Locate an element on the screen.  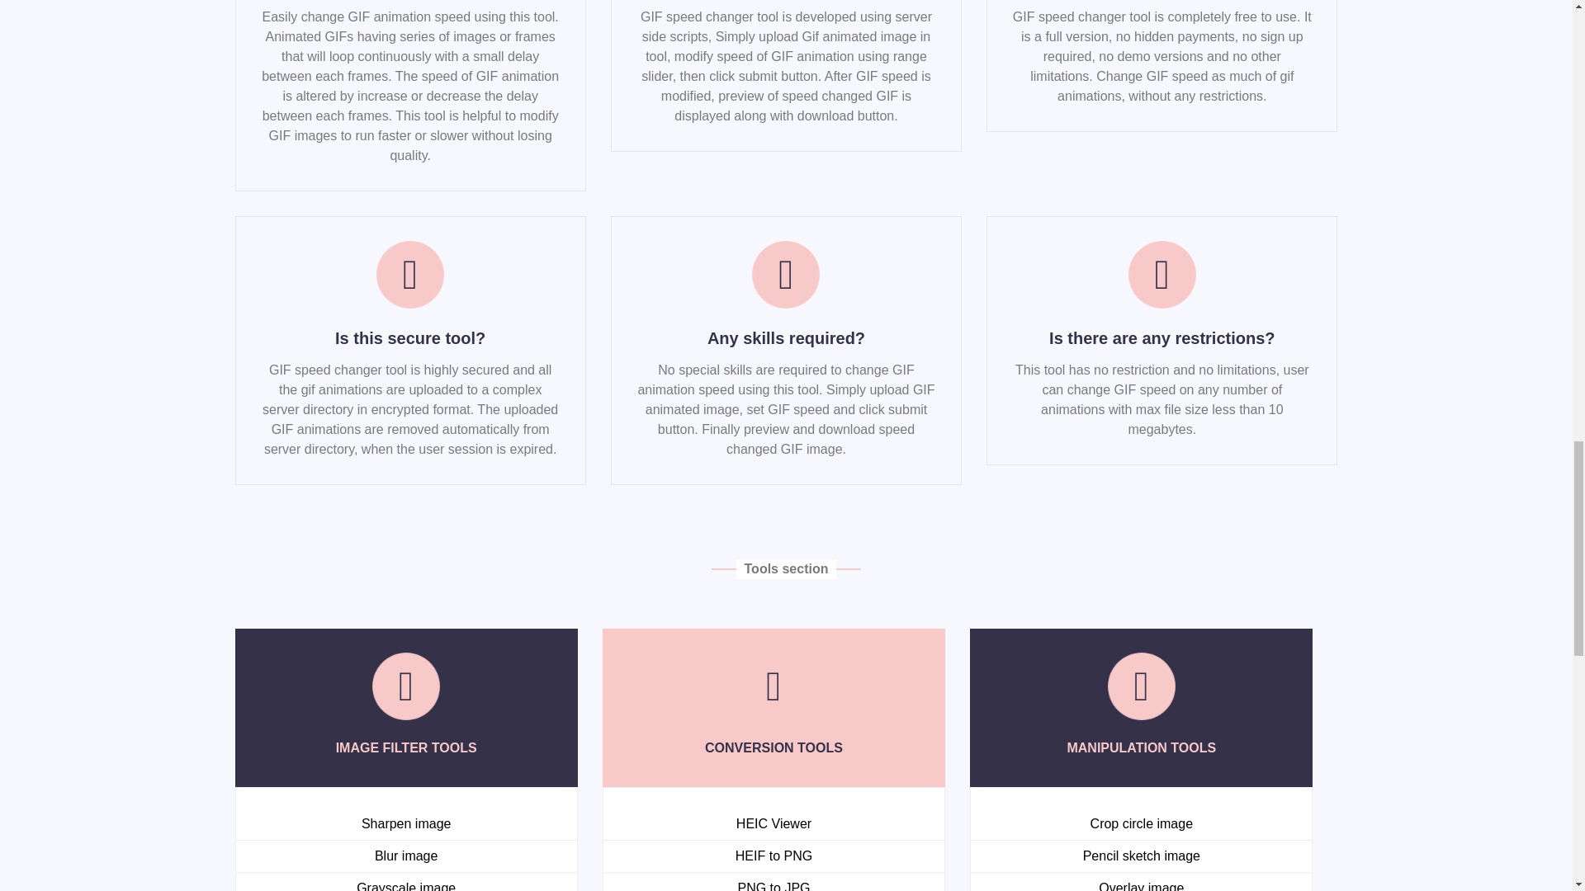
PNG to JPG is located at coordinates (773, 886).